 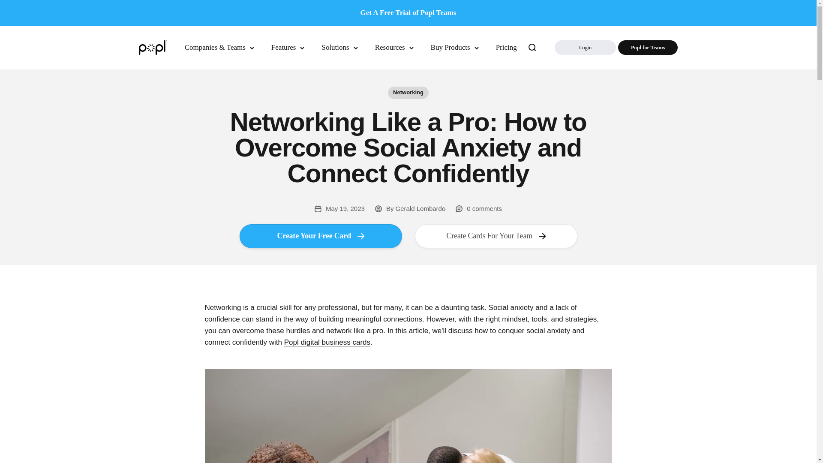 I want to click on Pricing, so click(x=506, y=47).